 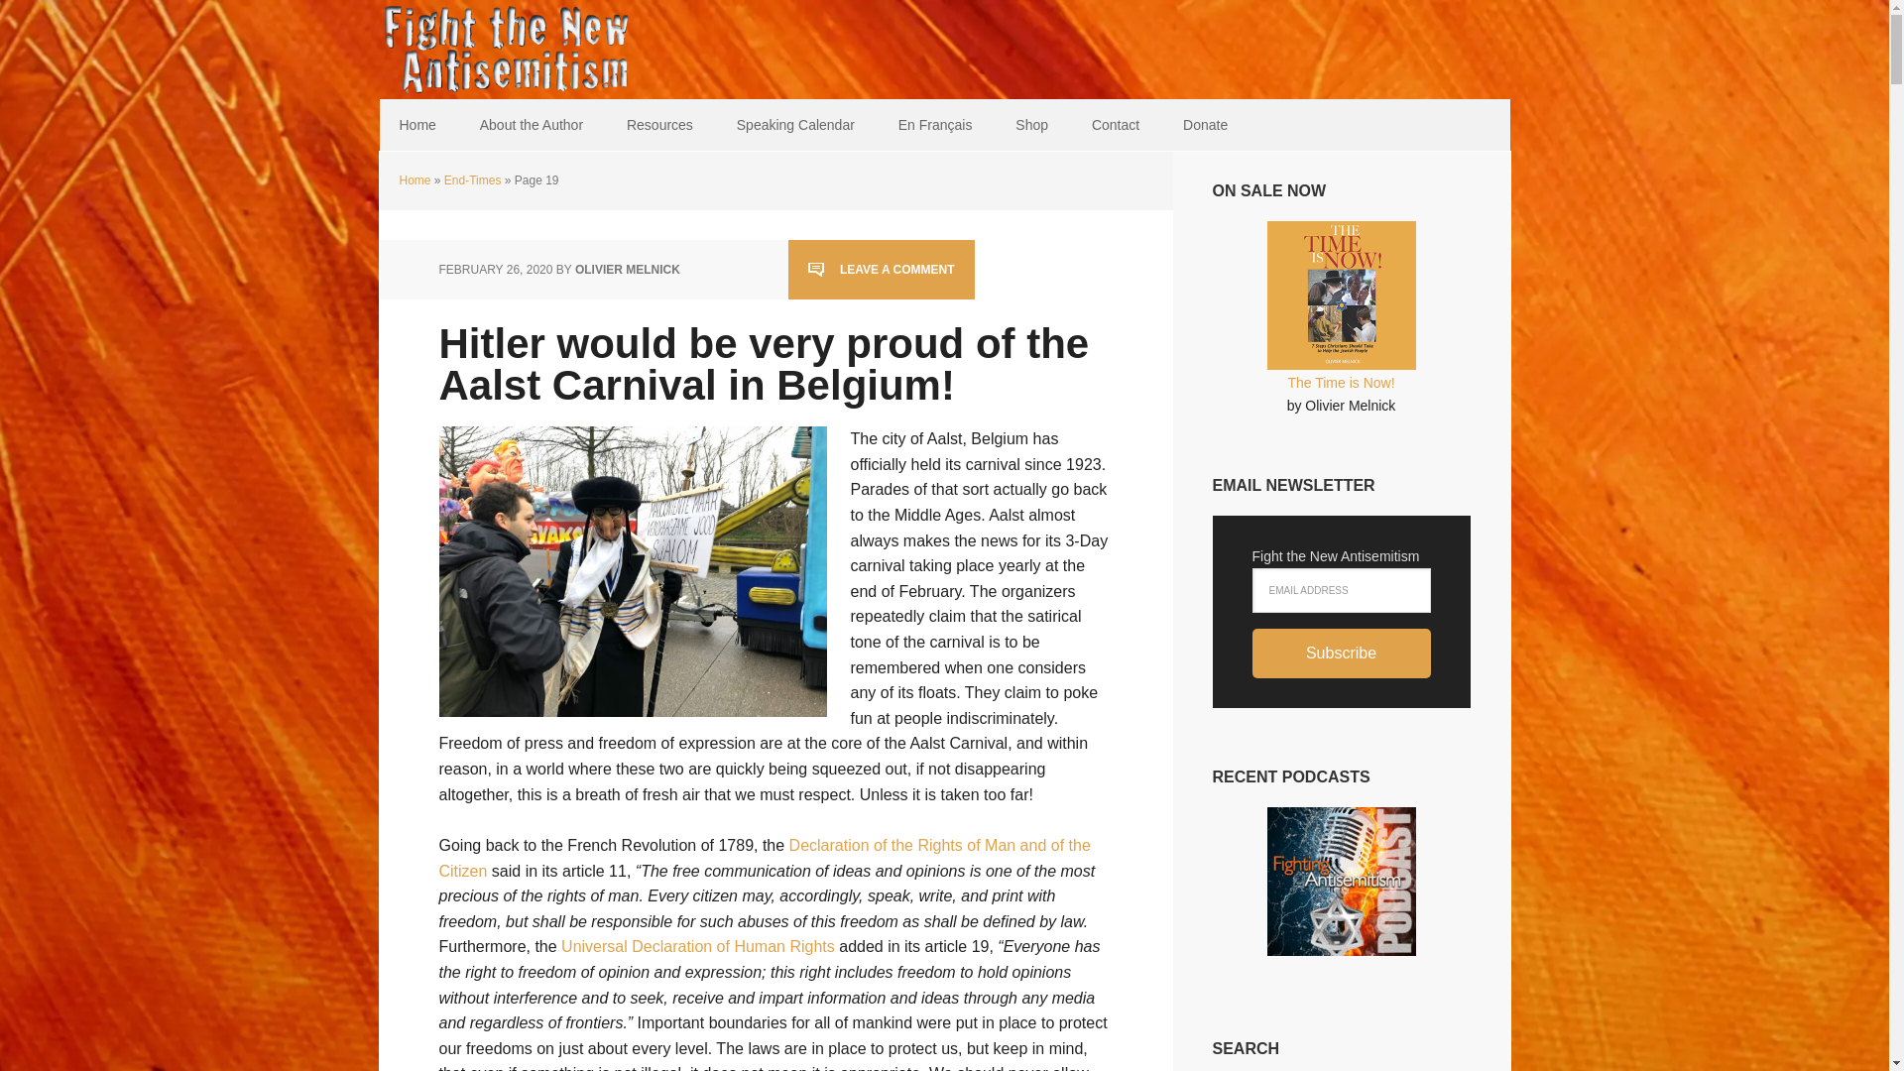 What do you see at coordinates (1031, 125) in the screenshot?
I see `Shop` at bounding box center [1031, 125].